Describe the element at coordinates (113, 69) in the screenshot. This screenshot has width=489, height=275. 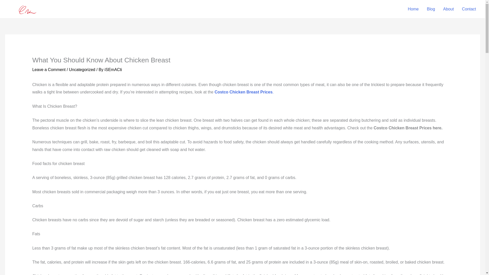
I see `iSEmACti` at that location.